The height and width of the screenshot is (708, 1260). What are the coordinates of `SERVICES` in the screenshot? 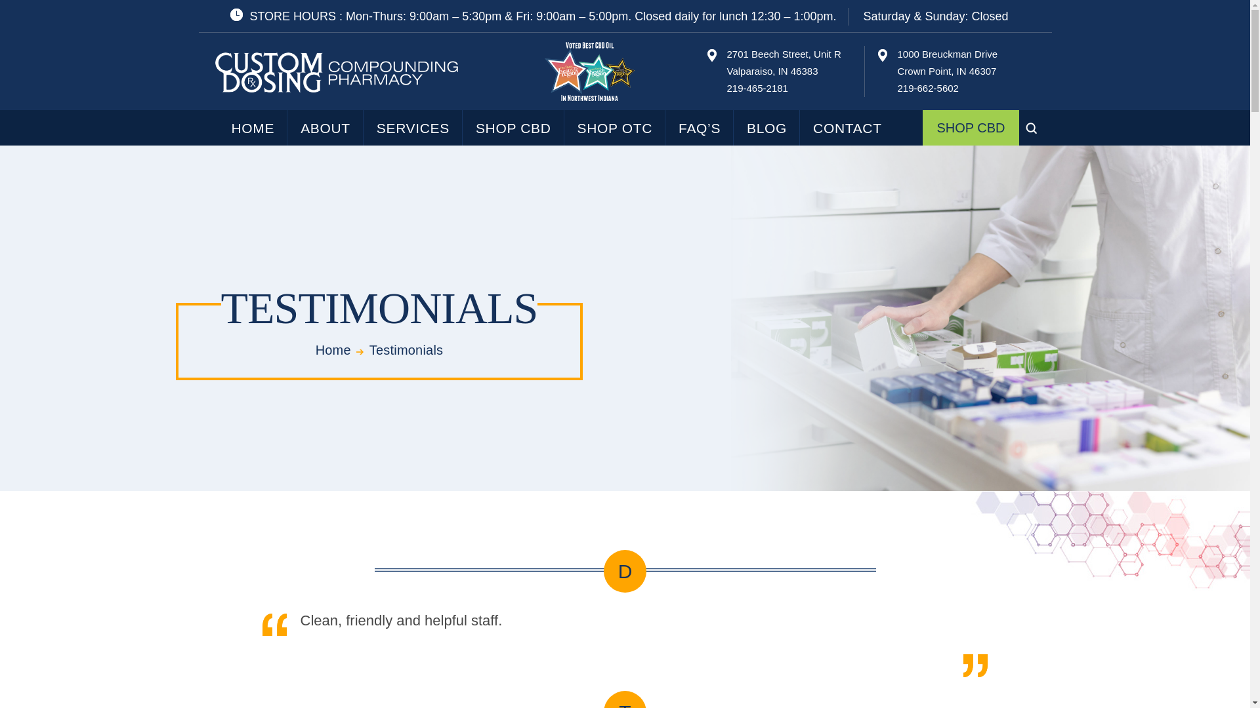 It's located at (513, 128).